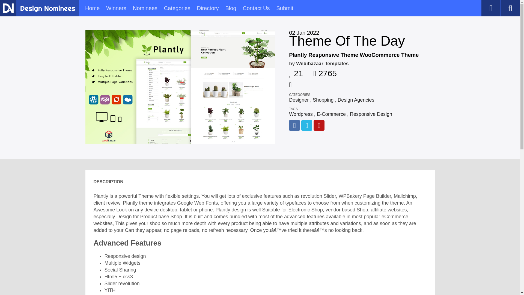  Describe the element at coordinates (284, 8) in the screenshot. I see `Submit` at that location.